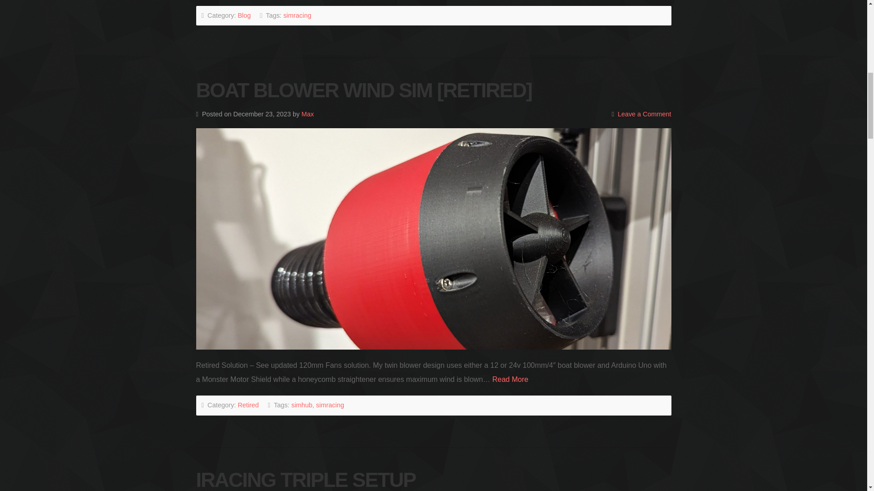  Describe the element at coordinates (308, 114) in the screenshot. I see `Posts by Max` at that location.